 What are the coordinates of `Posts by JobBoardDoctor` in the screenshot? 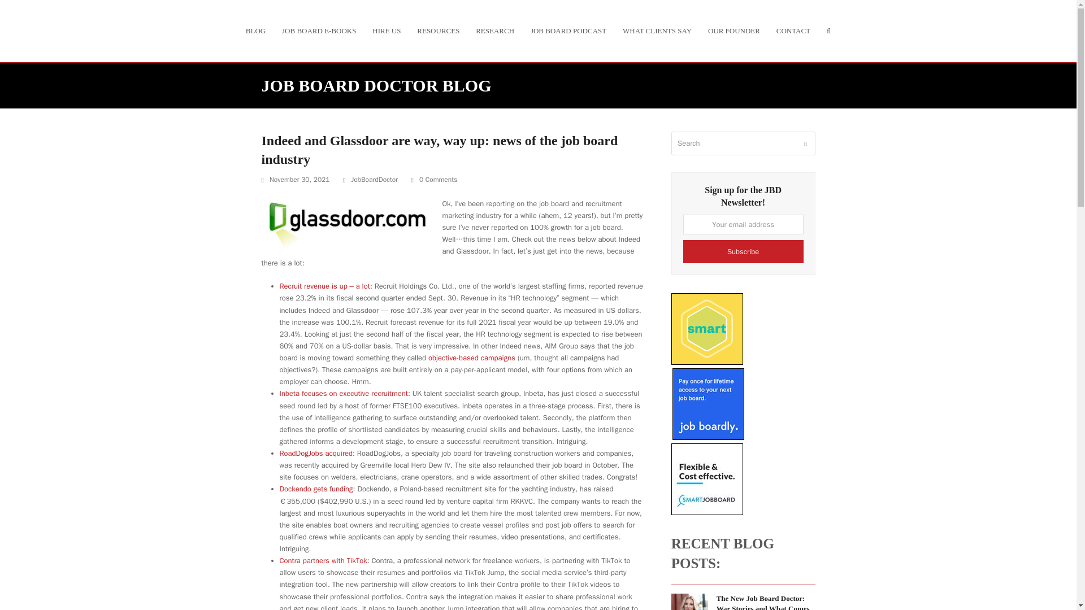 It's located at (374, 180).